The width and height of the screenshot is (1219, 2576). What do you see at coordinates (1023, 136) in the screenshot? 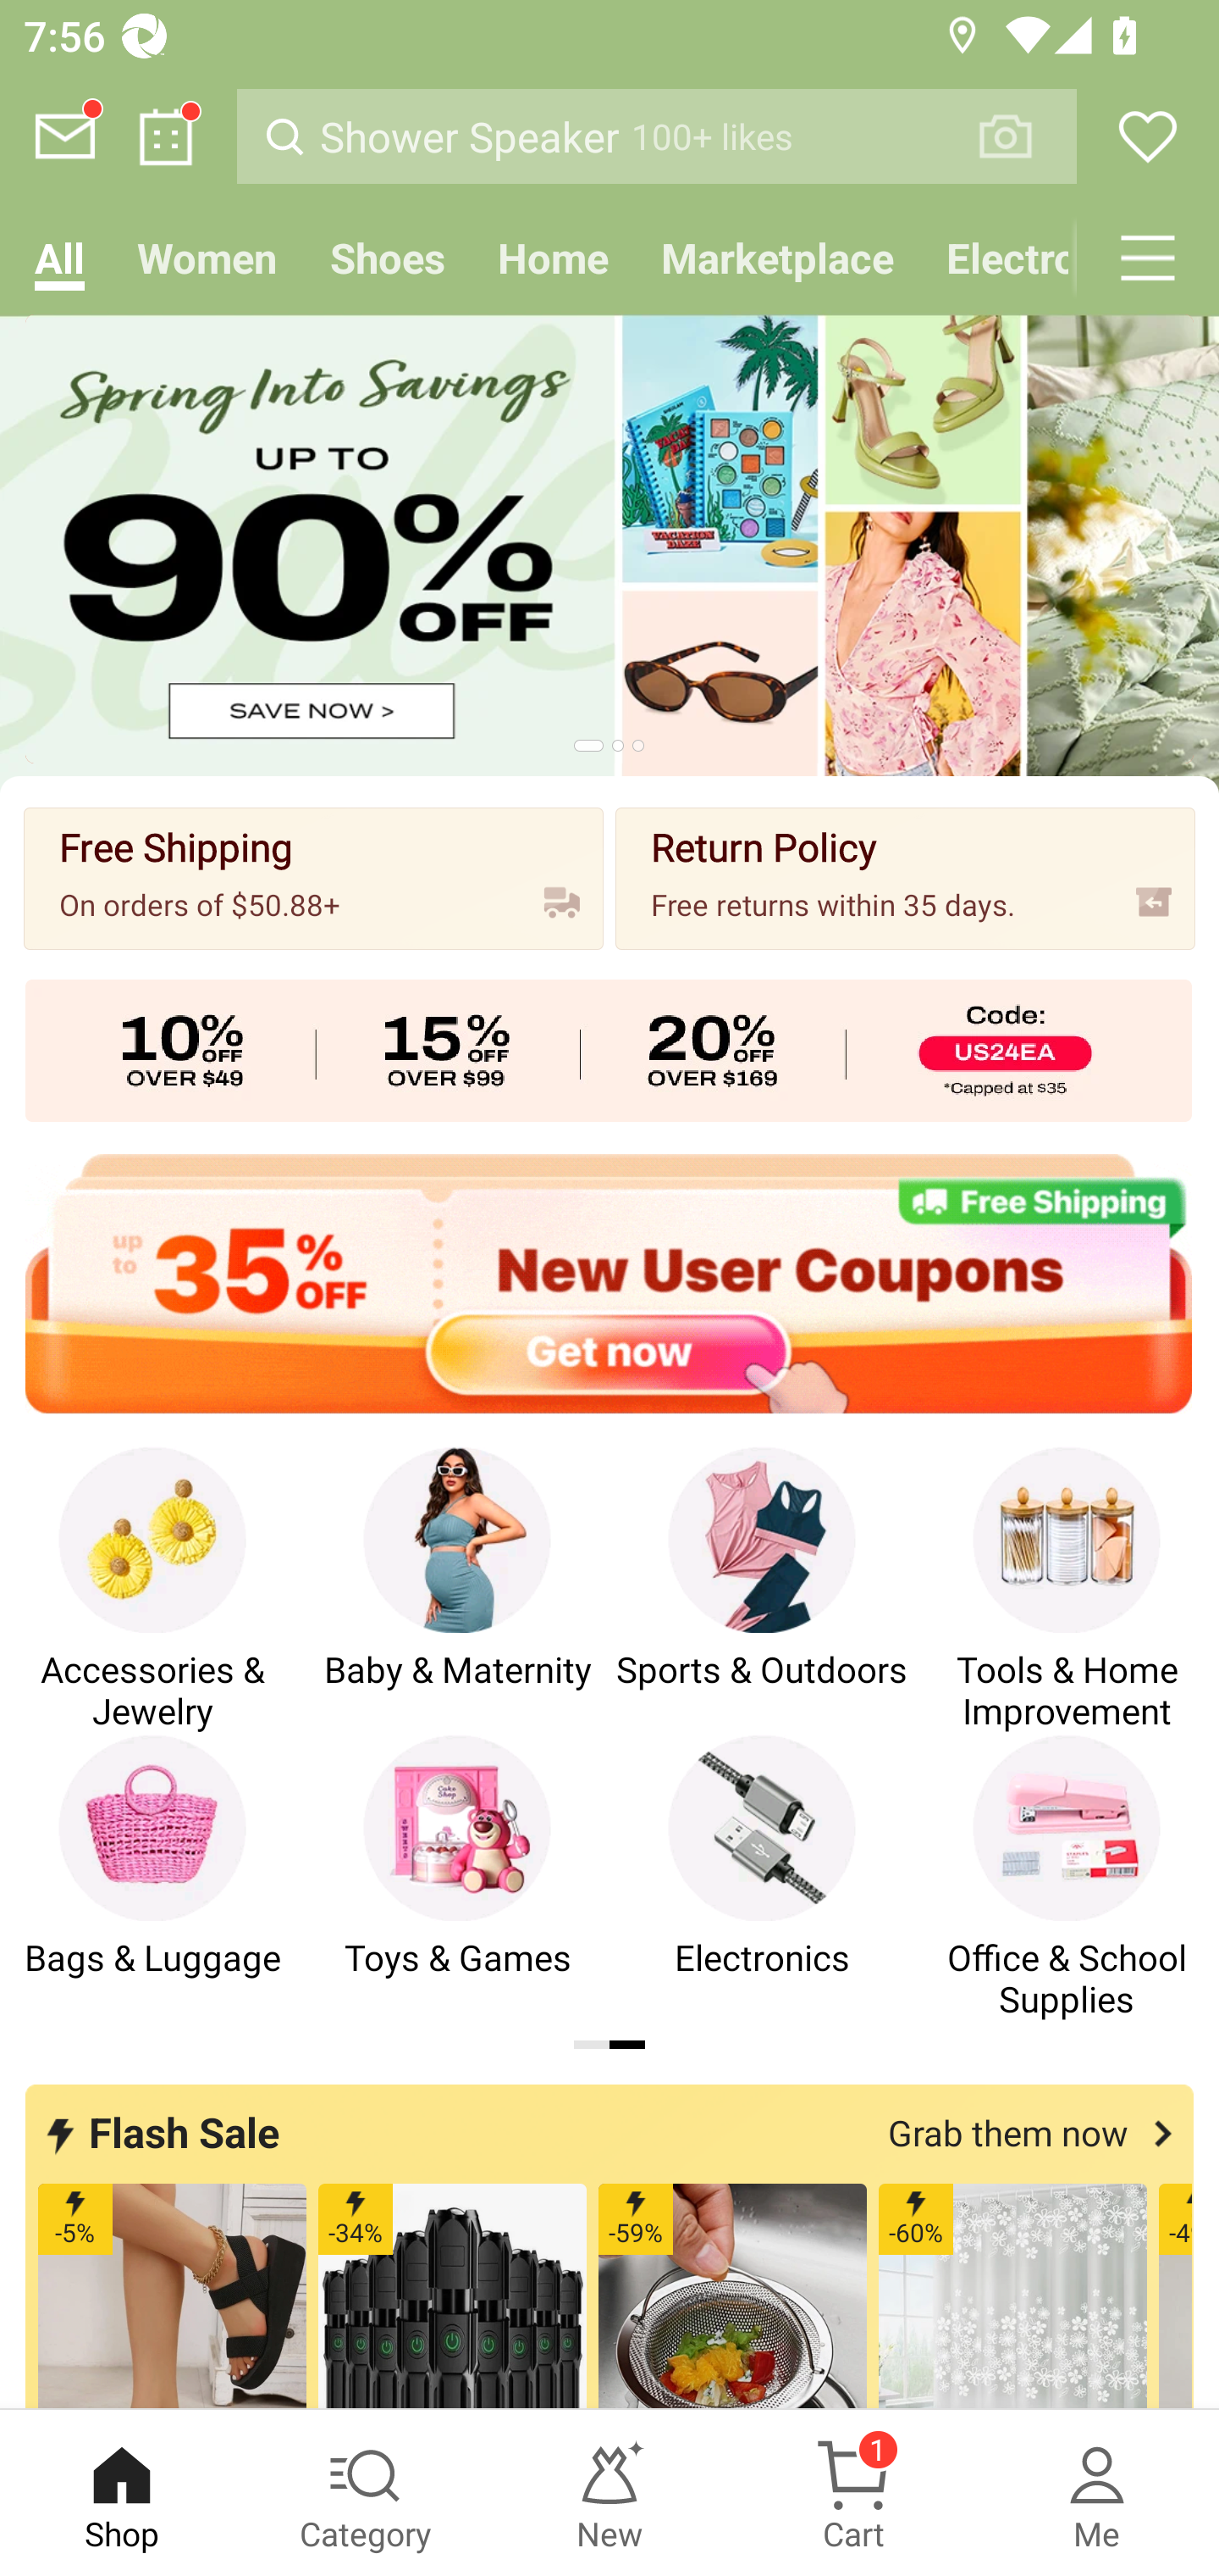
I see `VISUAL SEARCH` at bounding box center [1023, 136].